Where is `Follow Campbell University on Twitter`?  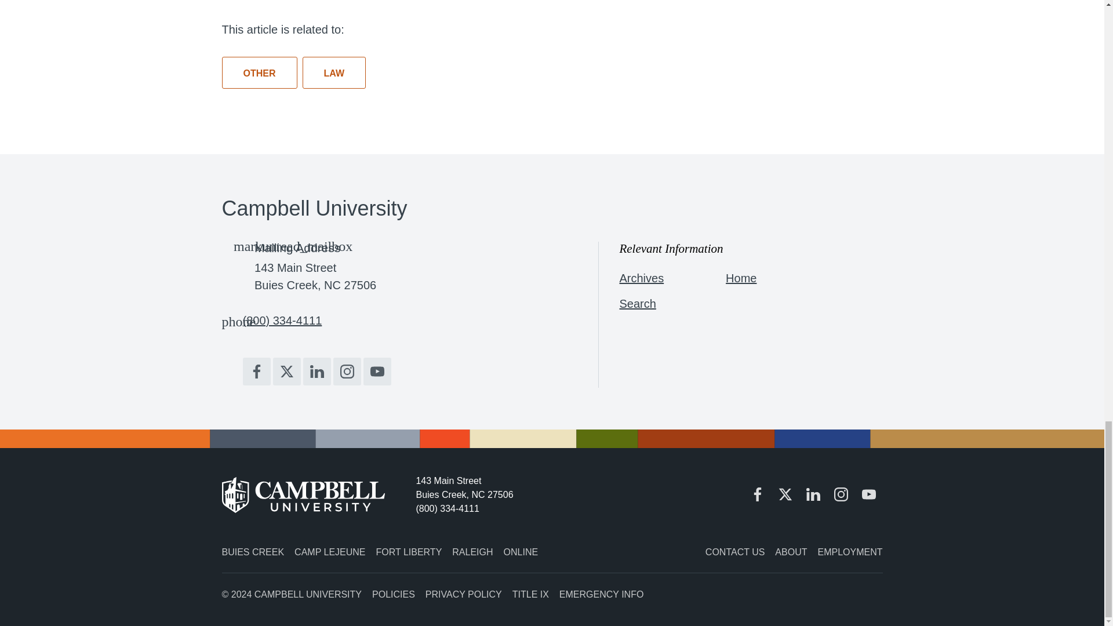 Follow Campbell University on Twitter is located at coordinates (286, 371).